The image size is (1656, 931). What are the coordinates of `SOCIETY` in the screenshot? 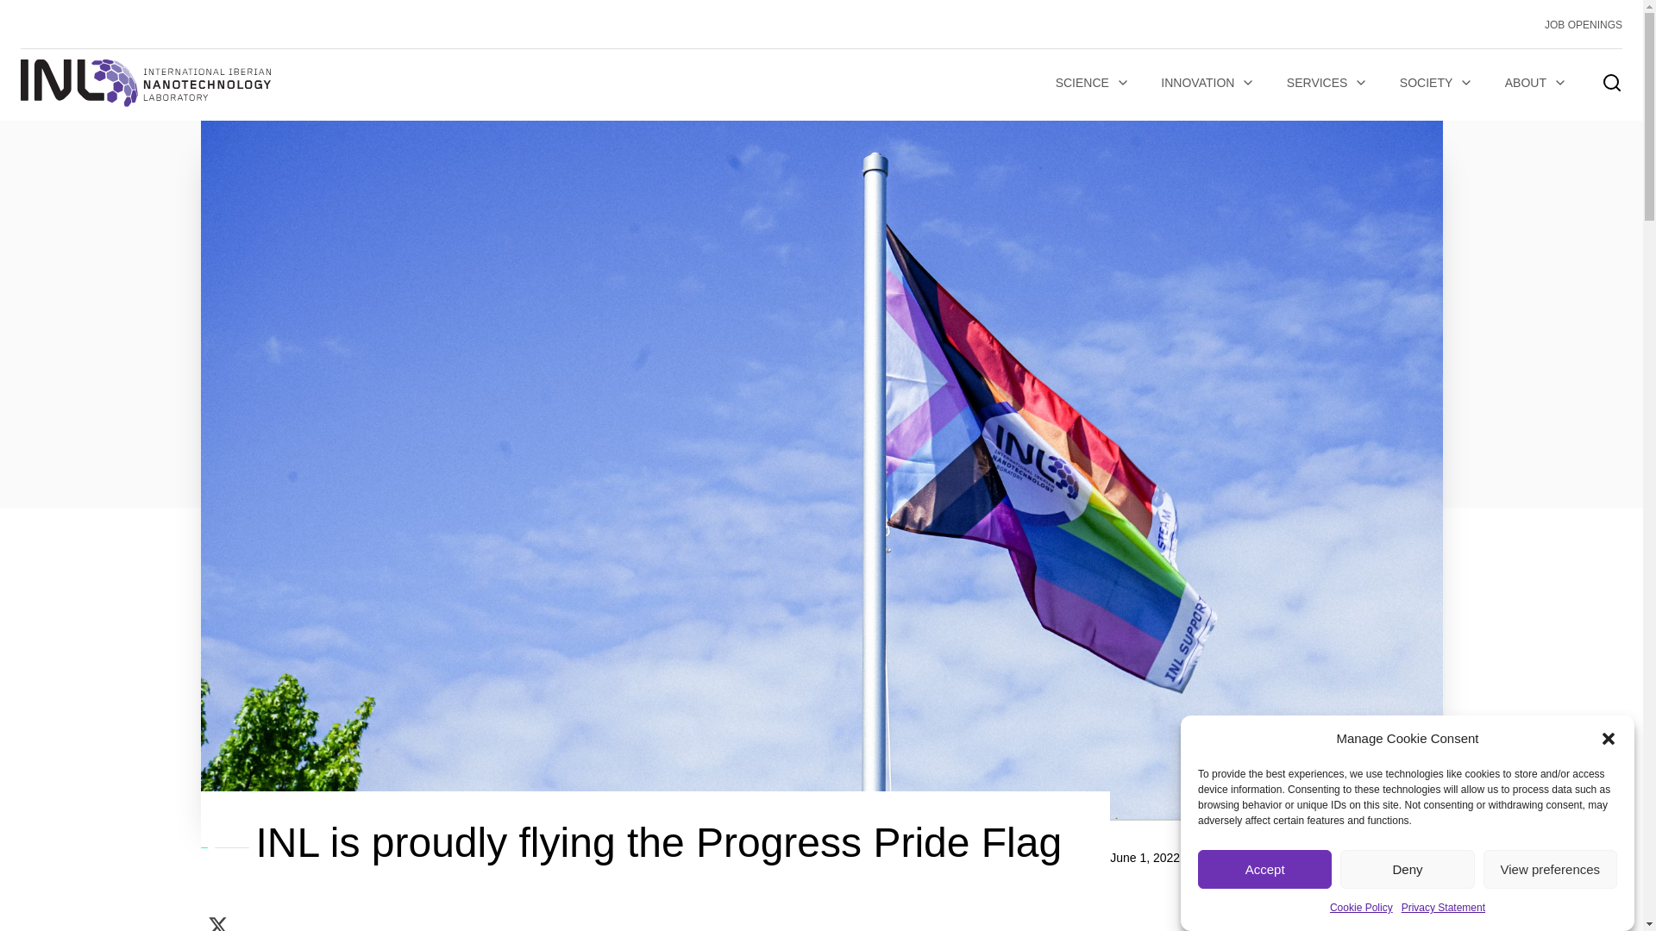 It's located at (1437, 83).